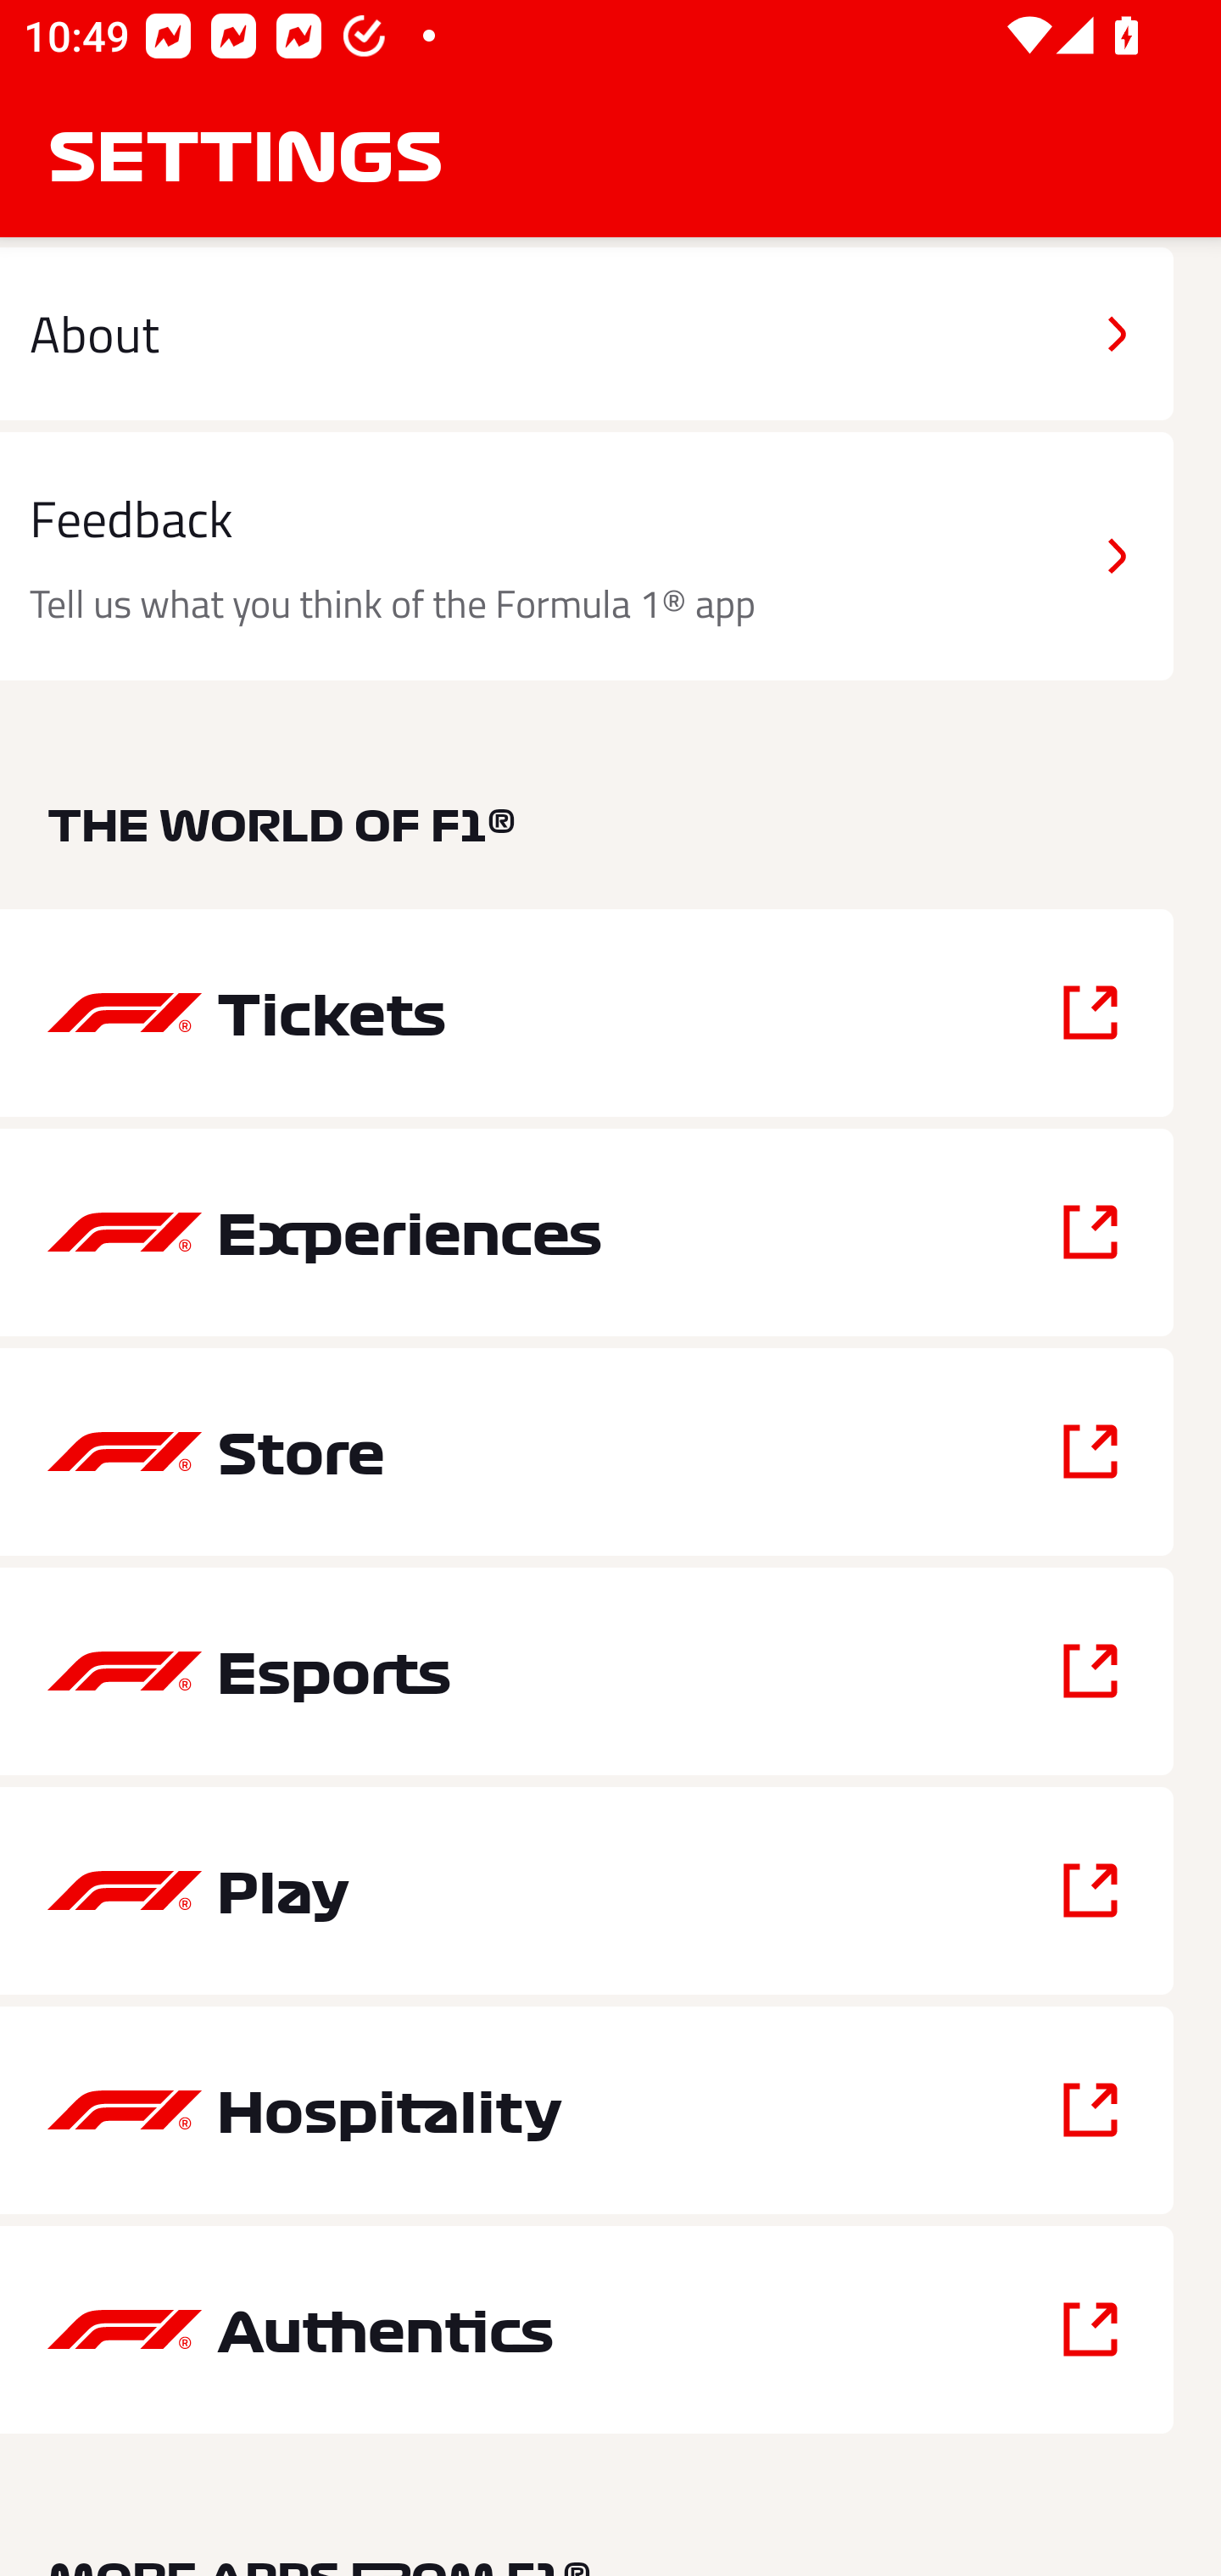 The width and height of the screenshot is (1221, 2576). I want to click on Esports, so click(587, 1671).